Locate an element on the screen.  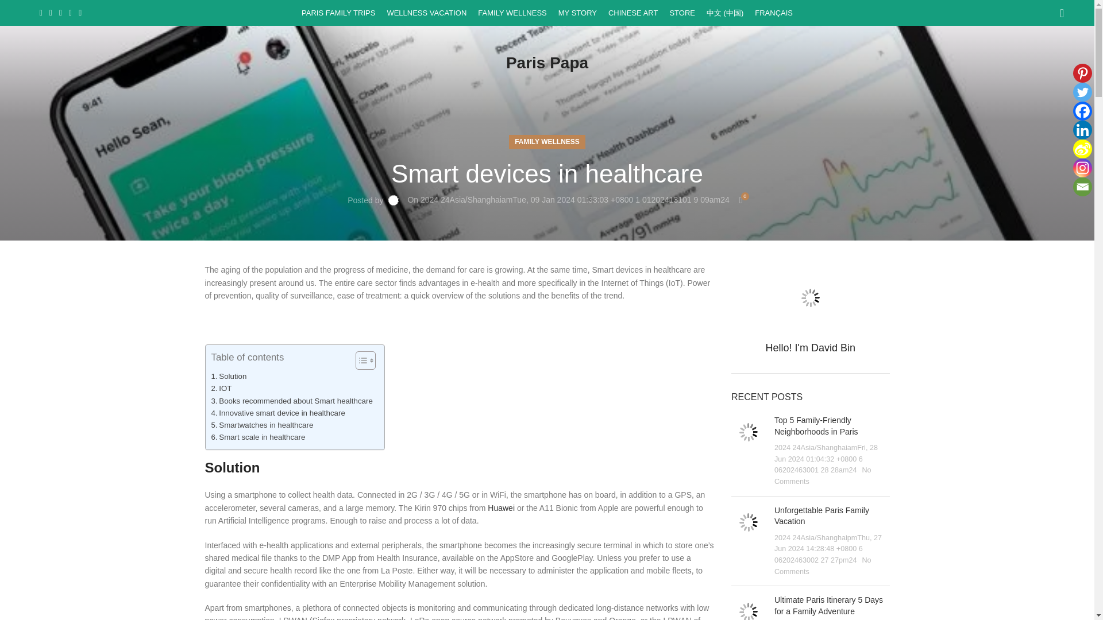
Smartwatches in healthcare is located at coordinates (262, 425).